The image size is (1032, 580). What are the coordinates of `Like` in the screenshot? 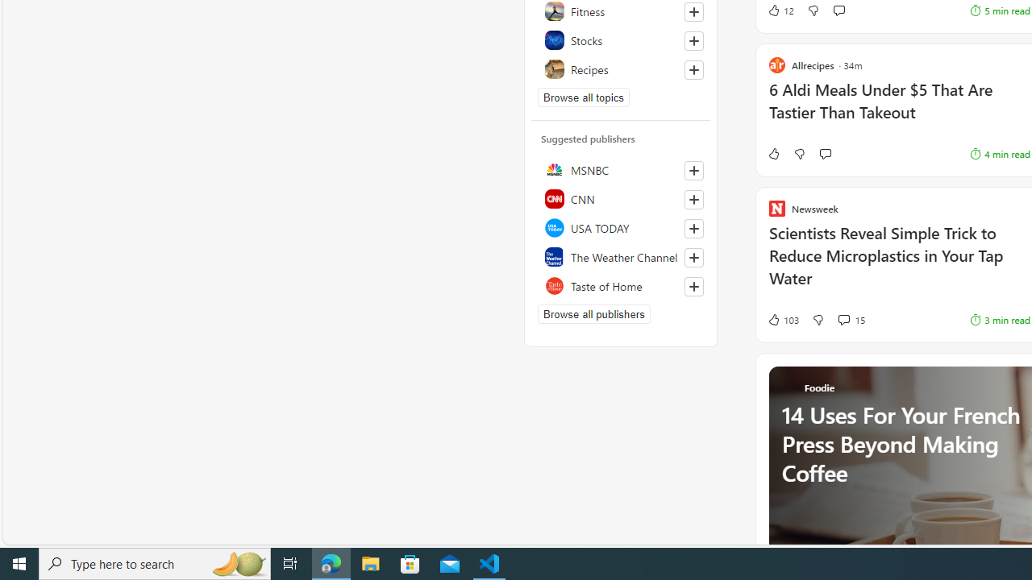 It's located at (773, 154).